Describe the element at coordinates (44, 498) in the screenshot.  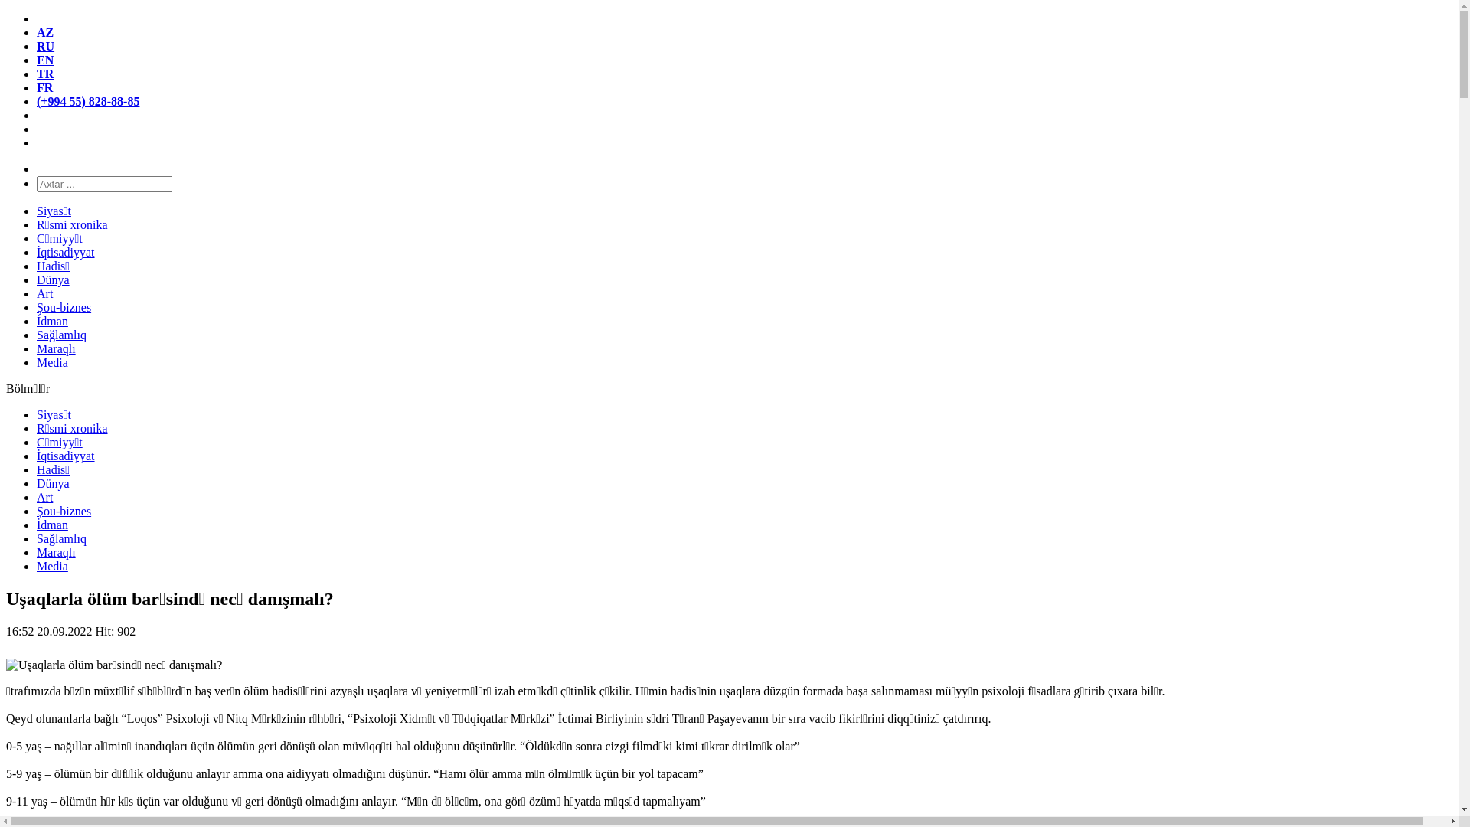
I see `Art` at that location.